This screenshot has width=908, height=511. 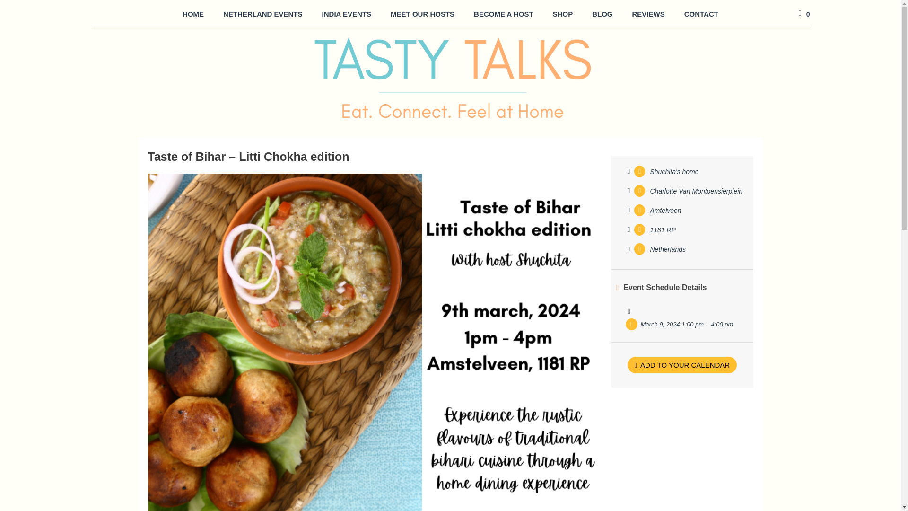 I want to click on INDIA EVENTS, so click(x=346, y=14).